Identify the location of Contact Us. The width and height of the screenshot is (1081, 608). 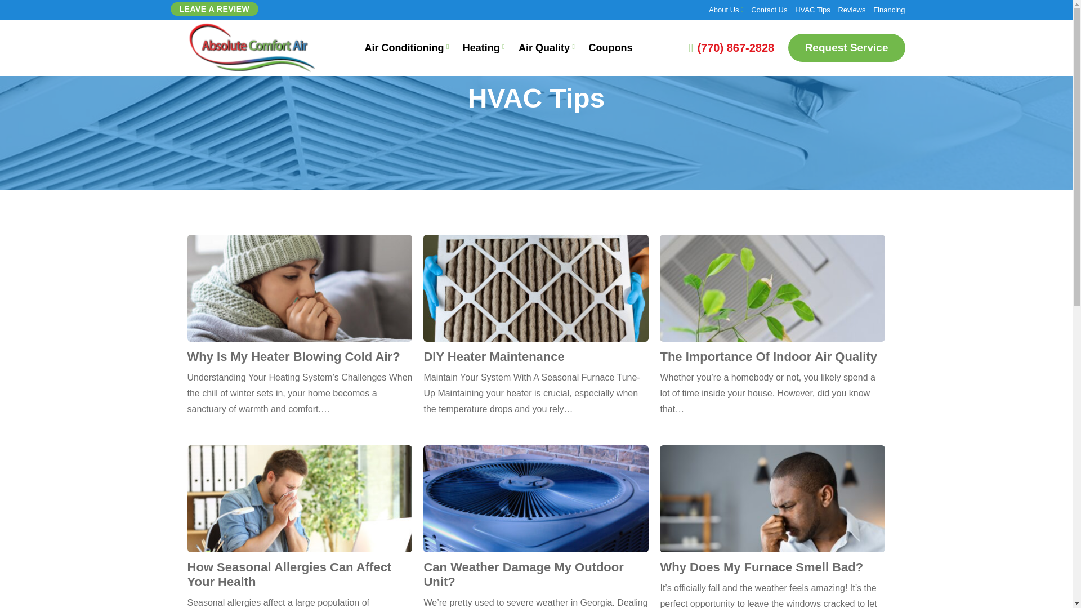
(769, 9).